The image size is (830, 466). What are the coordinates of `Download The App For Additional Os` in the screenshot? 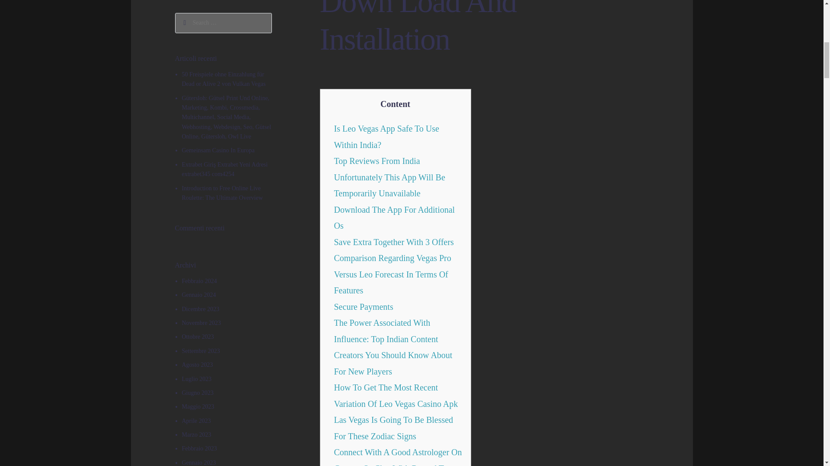 It's located at (394, 217).